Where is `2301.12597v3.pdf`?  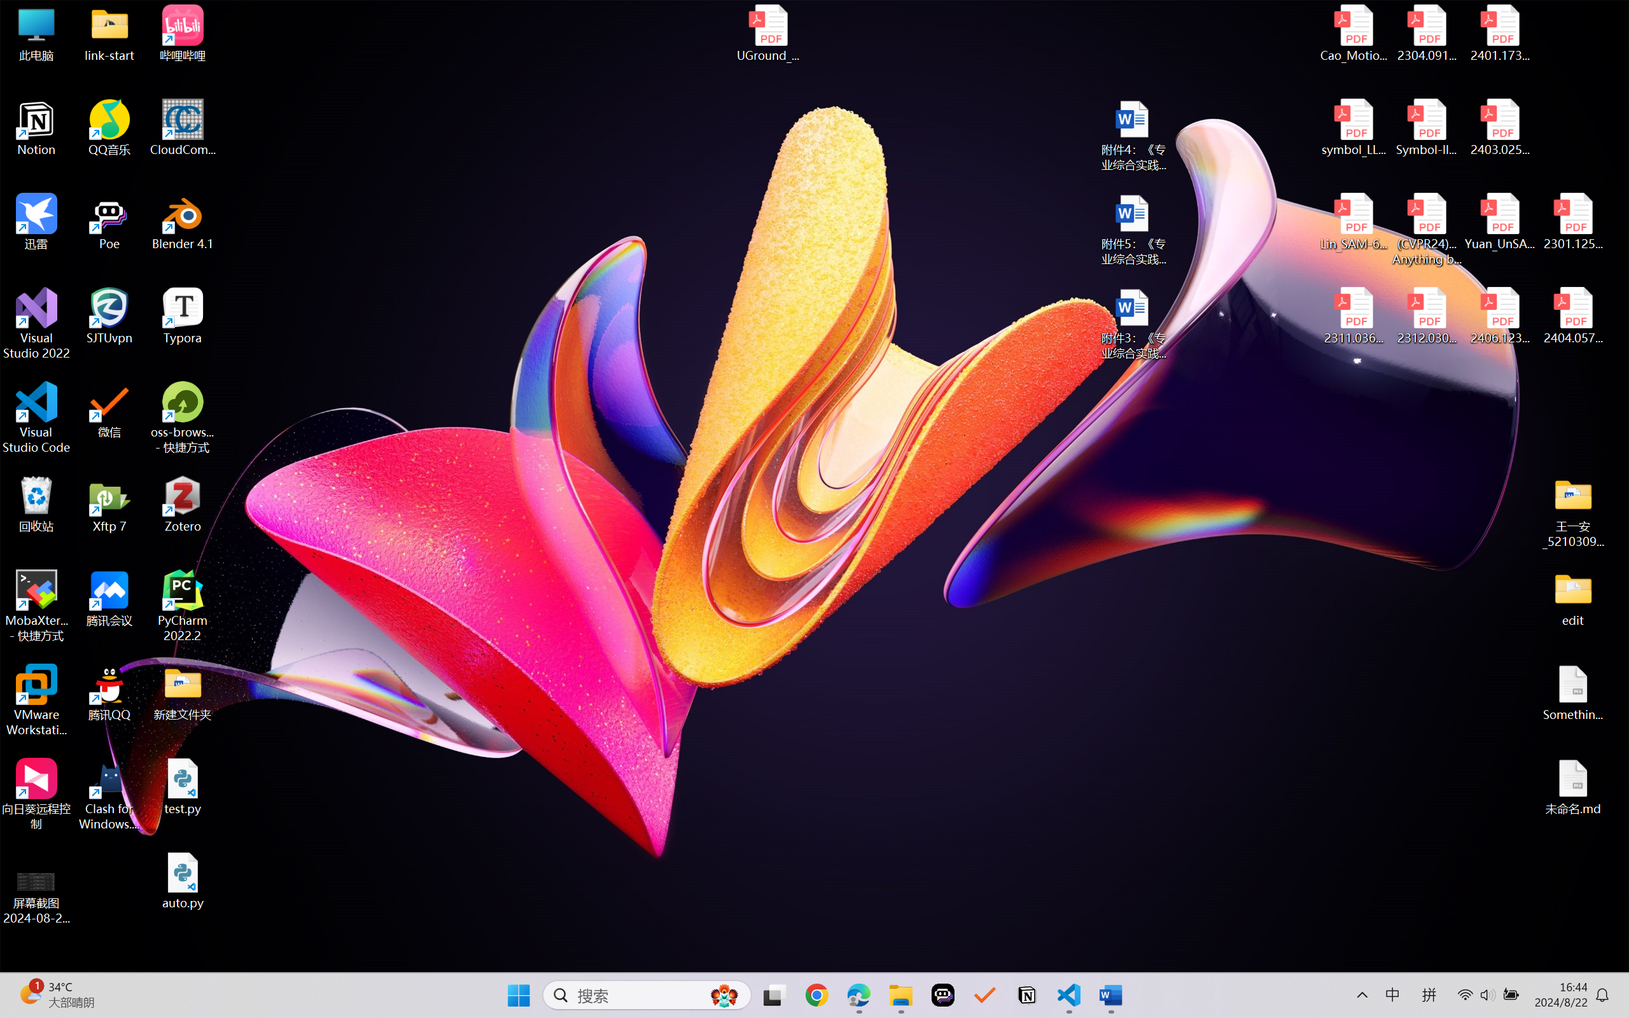 2301.12597v3.pdf is located at coordinates (1573, 221).